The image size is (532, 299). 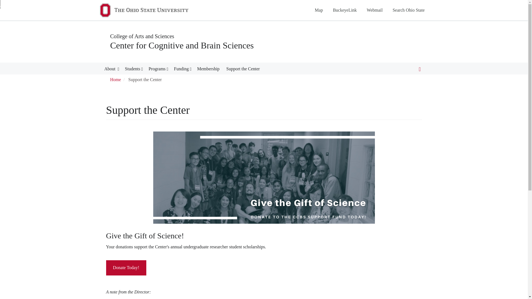 I want to click on College of Arts and Sciences, so click(x=142, y=36).